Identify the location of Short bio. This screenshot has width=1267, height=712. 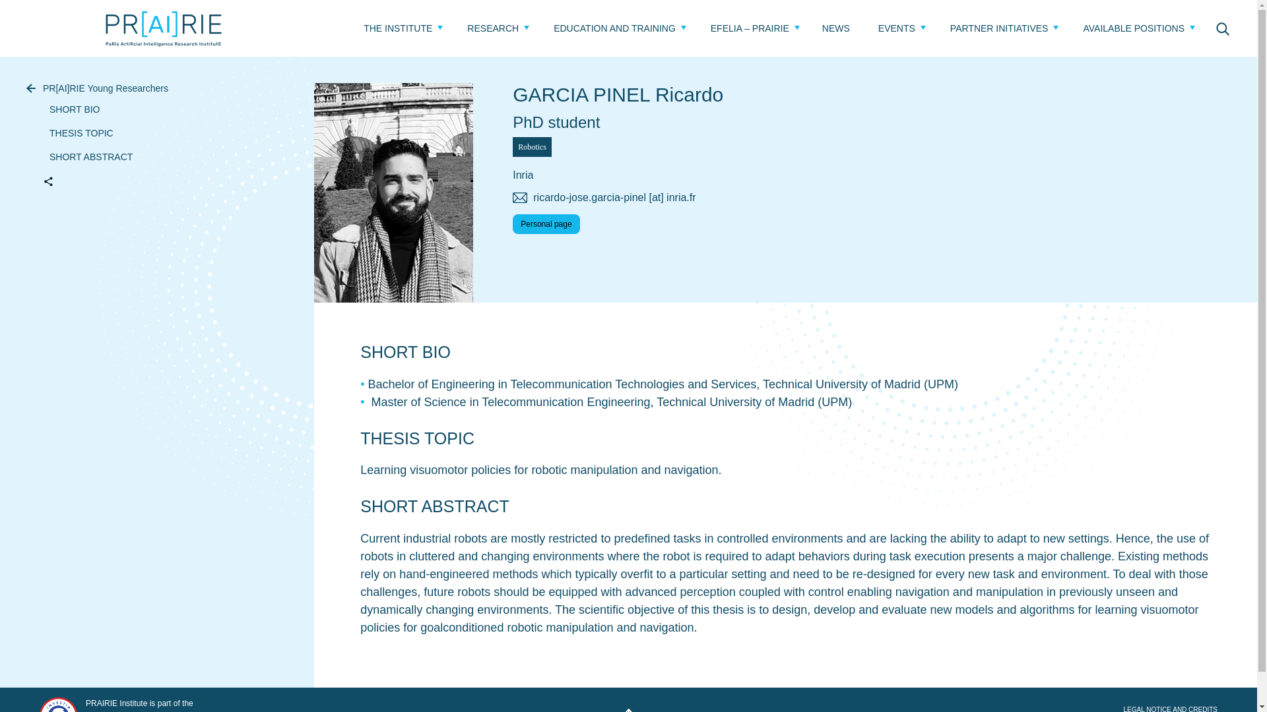
(71, 109).